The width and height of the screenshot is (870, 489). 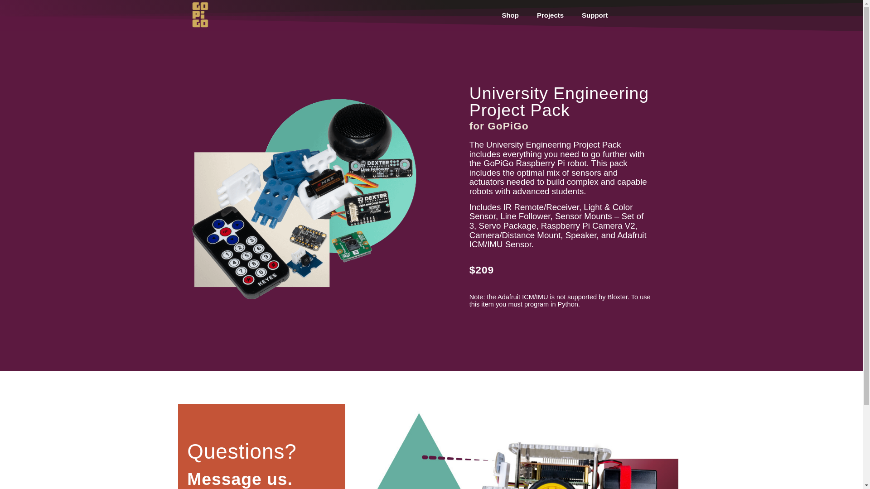 What do you see at coordinates (510, 15) in the screenshot?
I see `Shop` at bounding box center [510, 15].